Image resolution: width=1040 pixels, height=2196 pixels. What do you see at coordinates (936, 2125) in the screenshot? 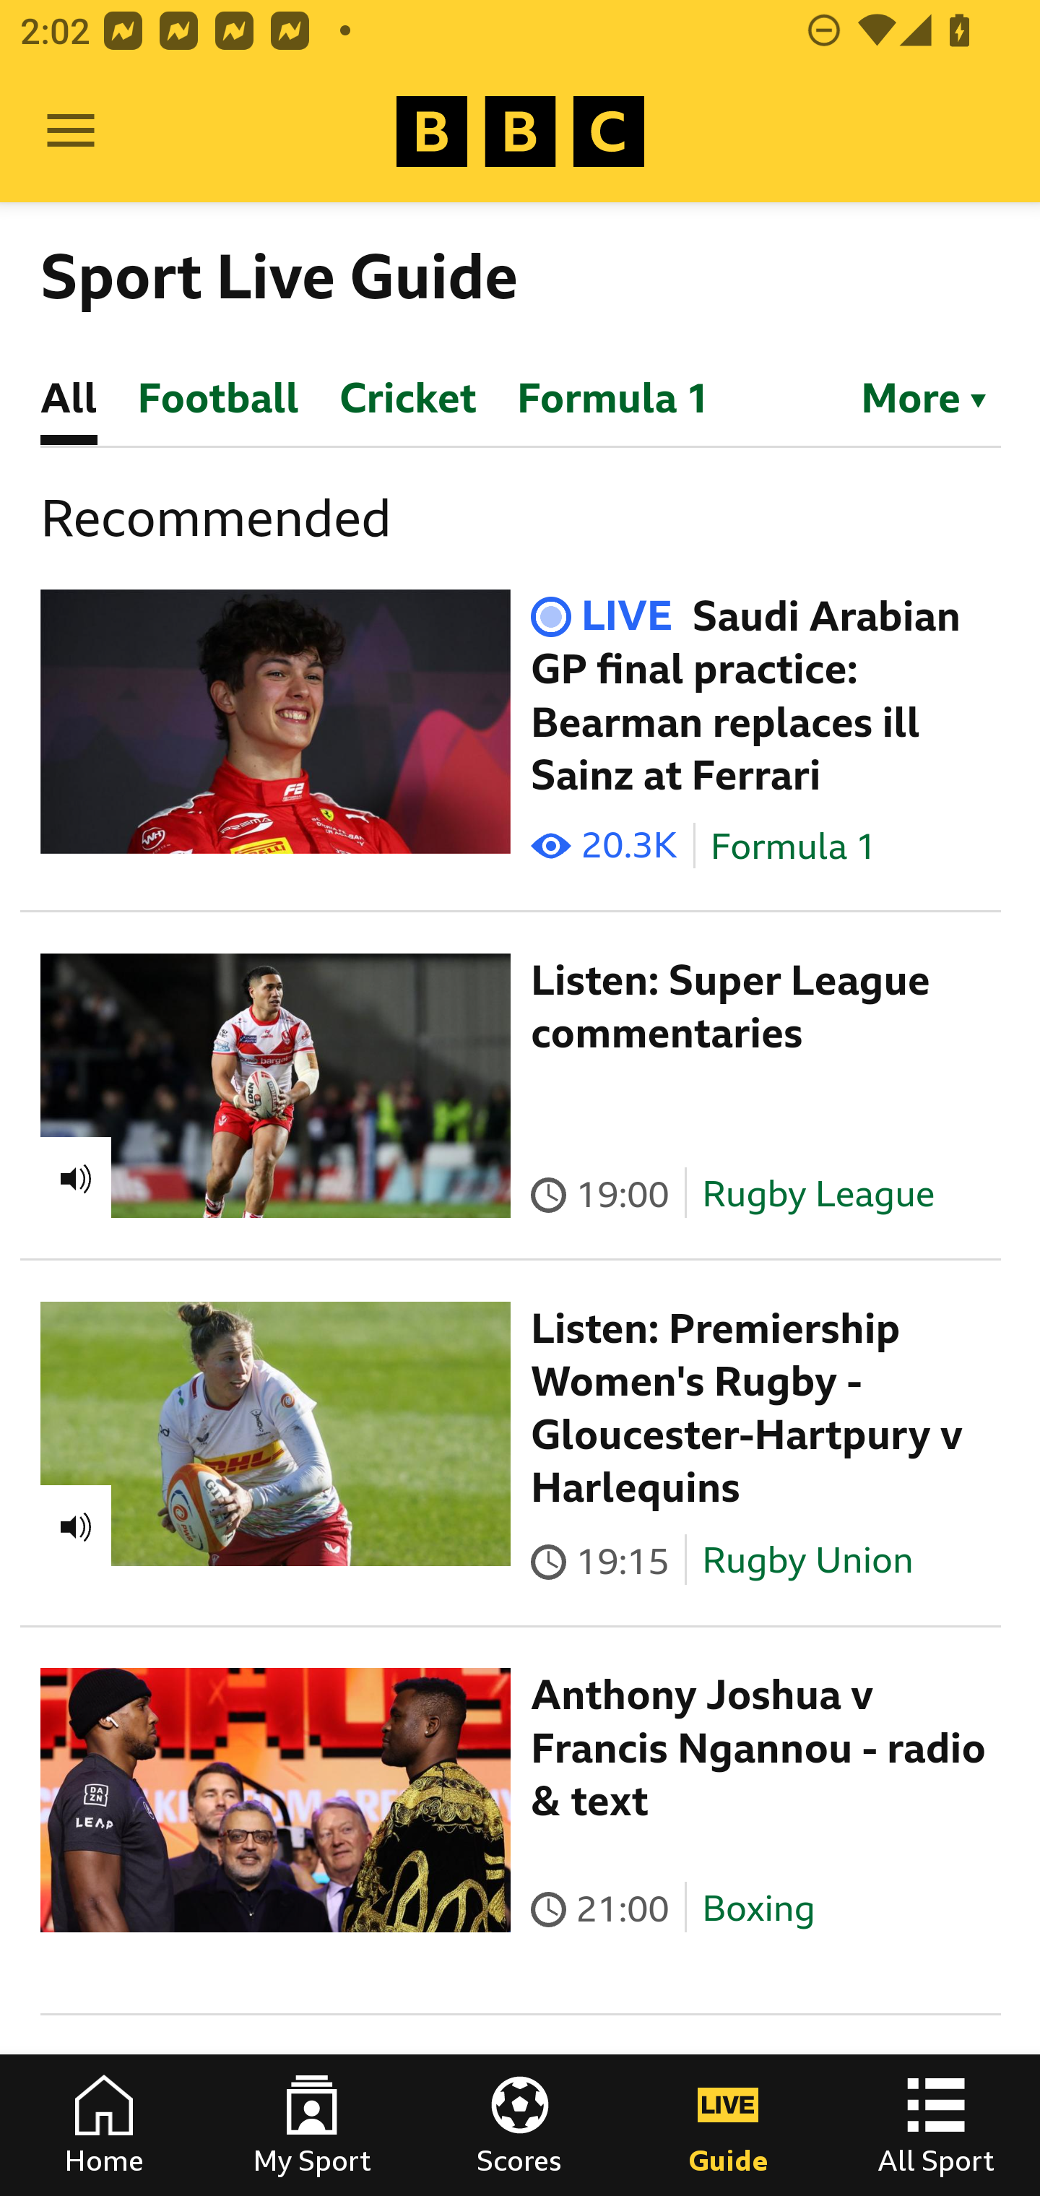
I see `All Sport` at bounding box center [936, 2125].